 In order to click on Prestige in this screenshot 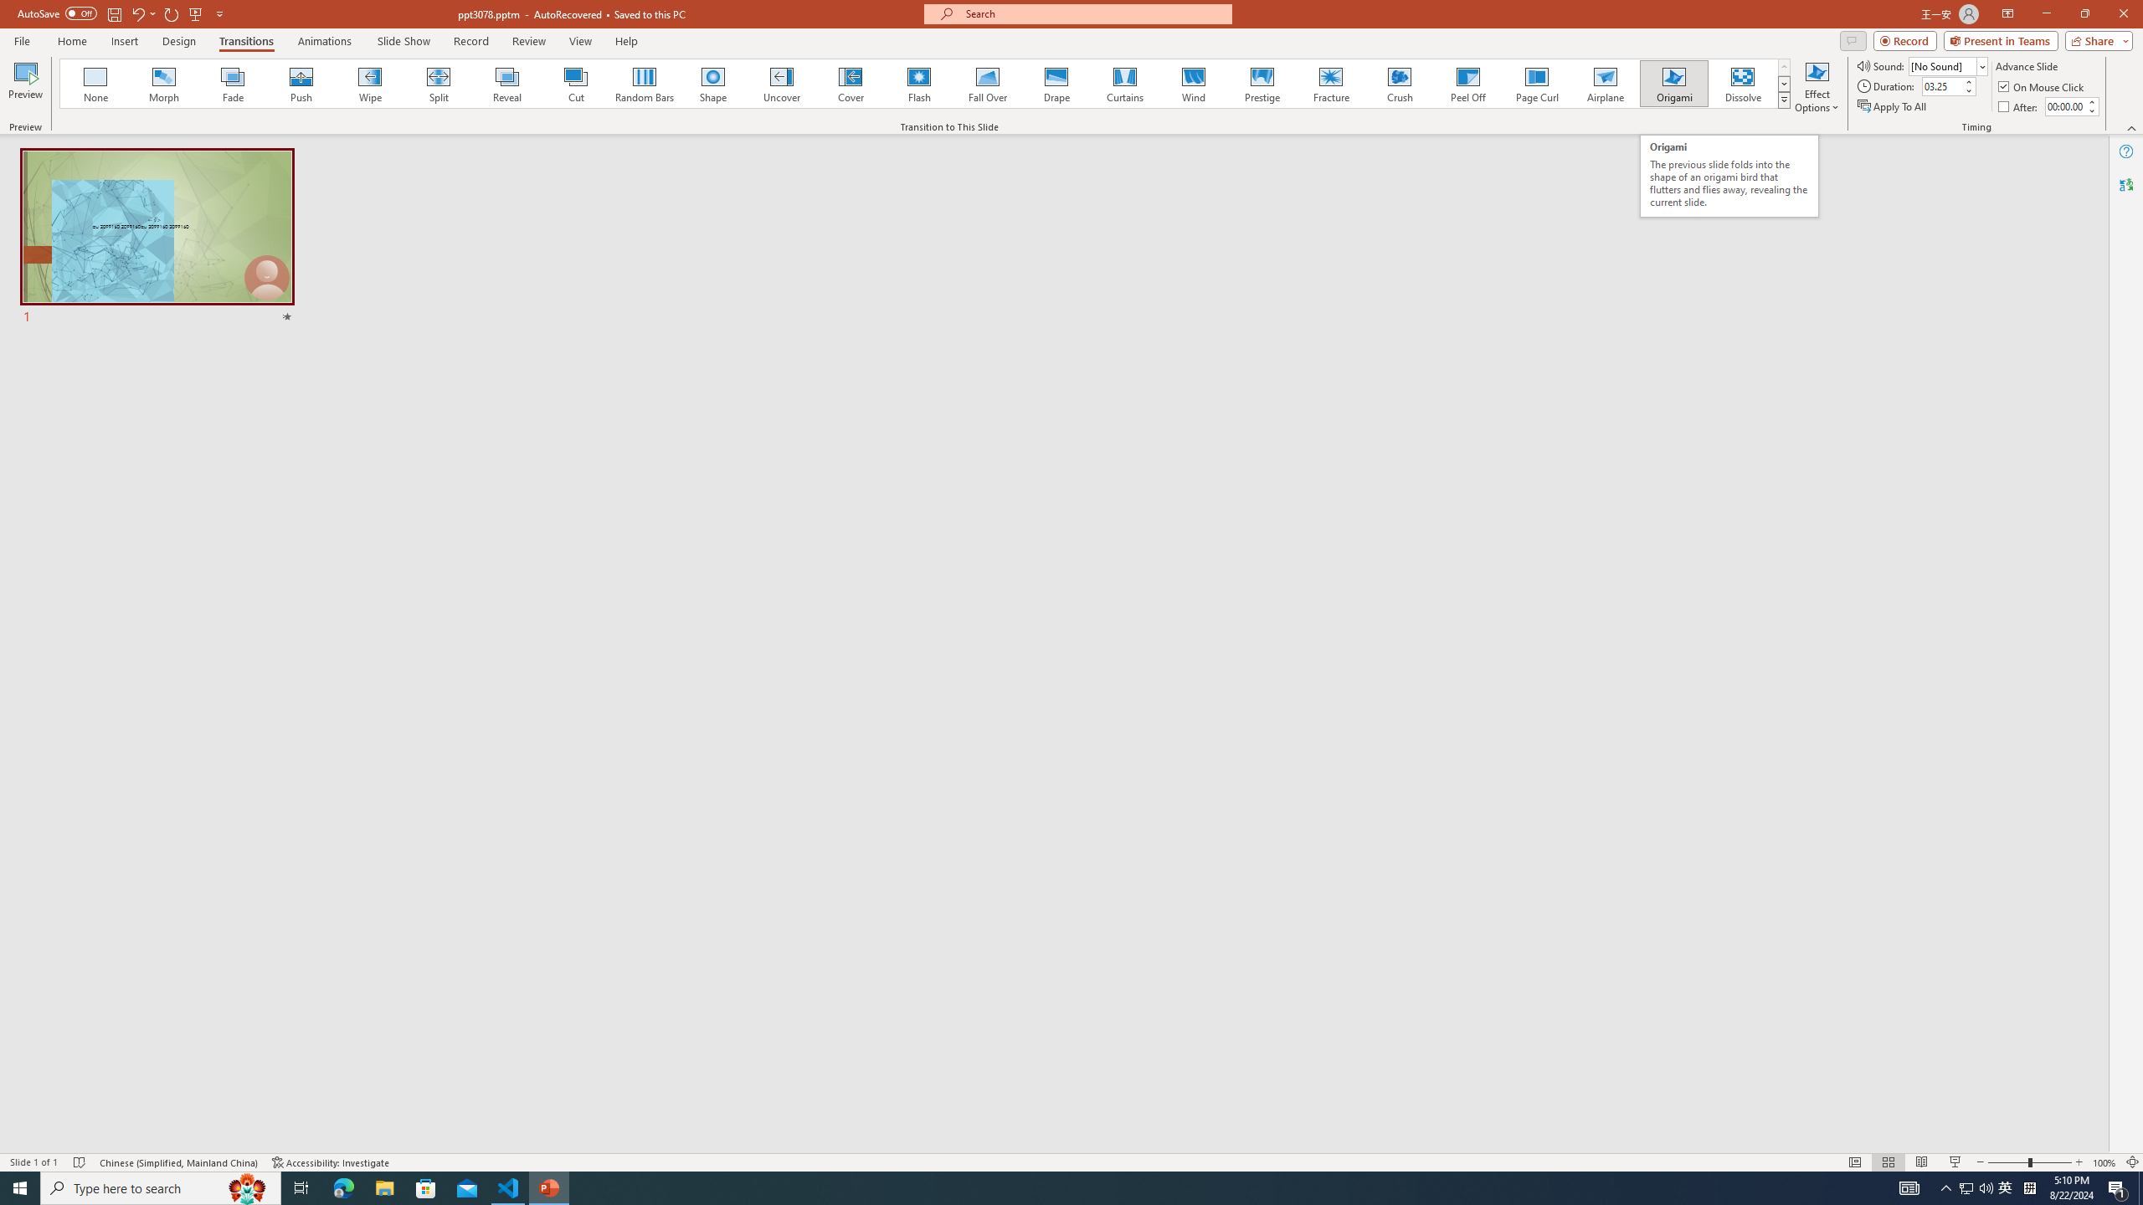, I will do `click(1262, 84)`.